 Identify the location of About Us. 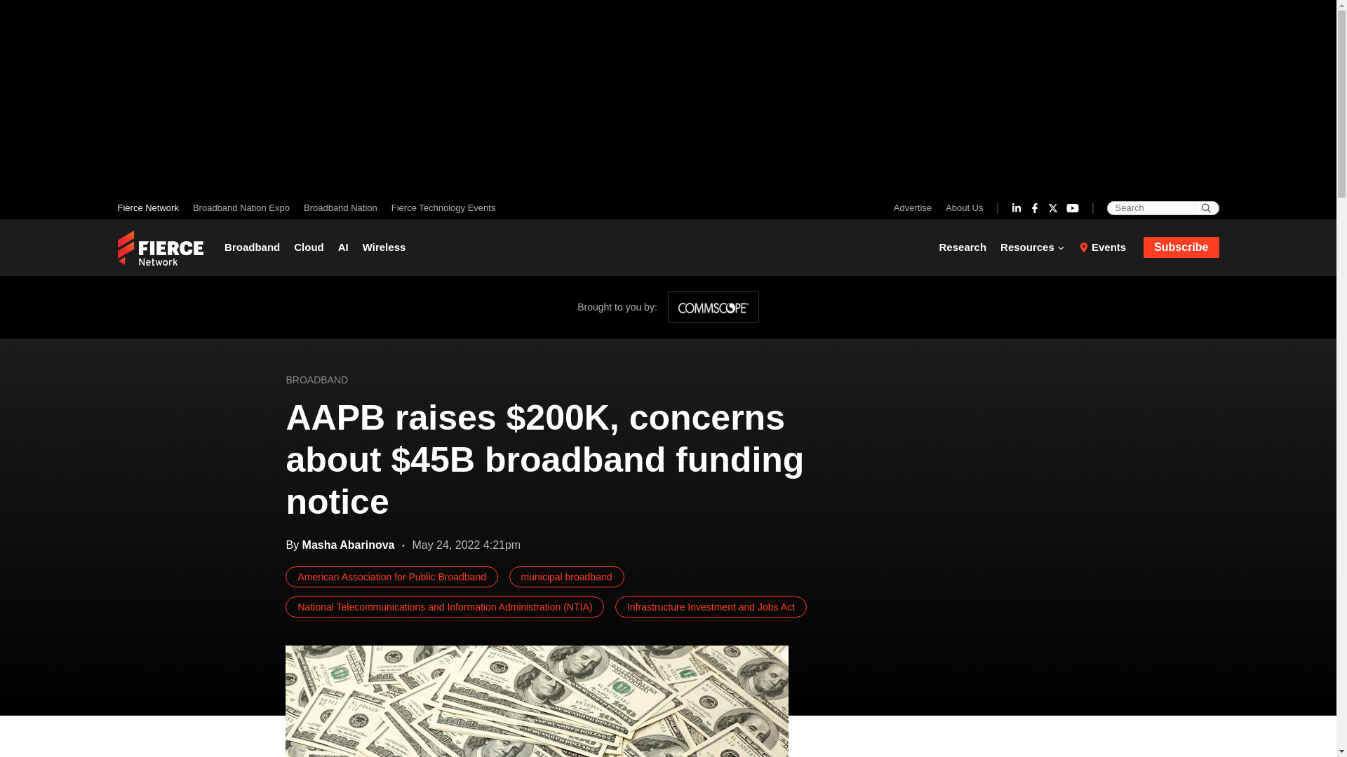
(961, 207).